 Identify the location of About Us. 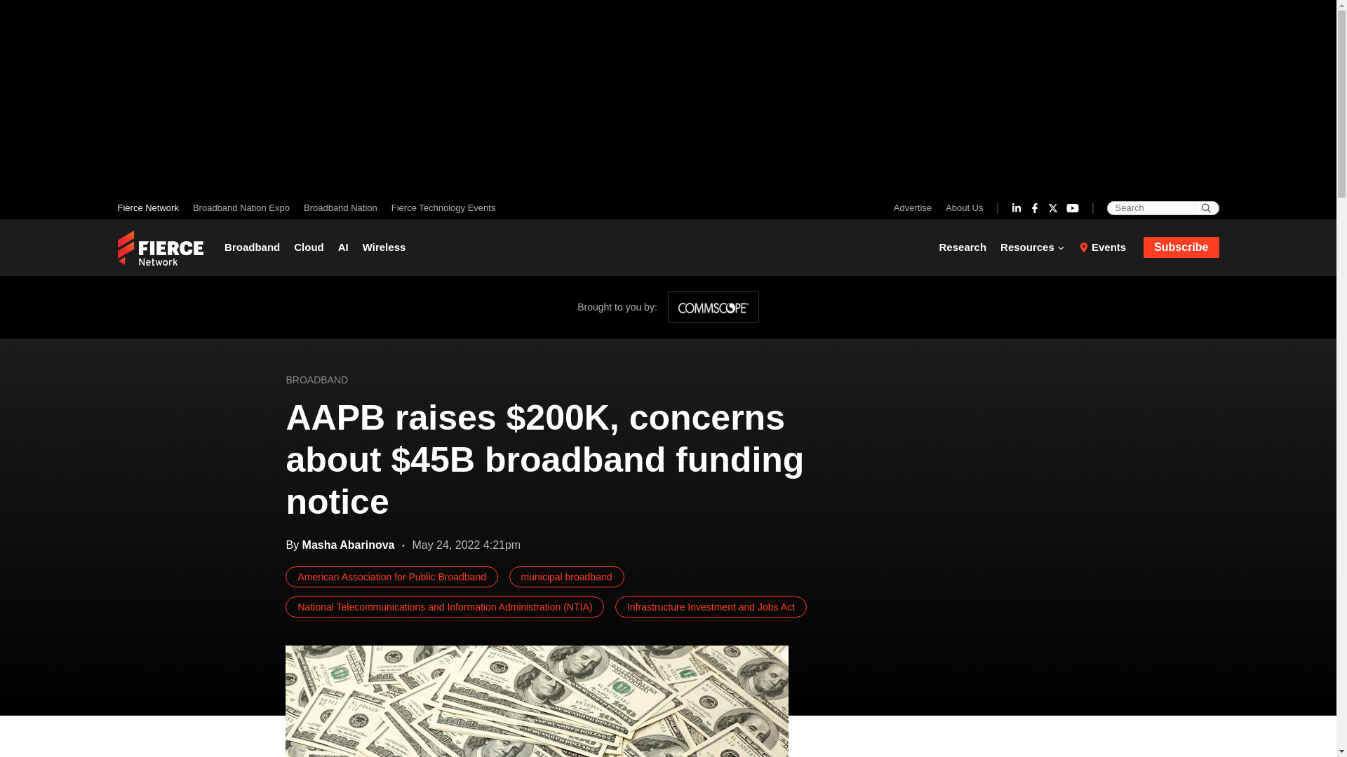
(961, 207).